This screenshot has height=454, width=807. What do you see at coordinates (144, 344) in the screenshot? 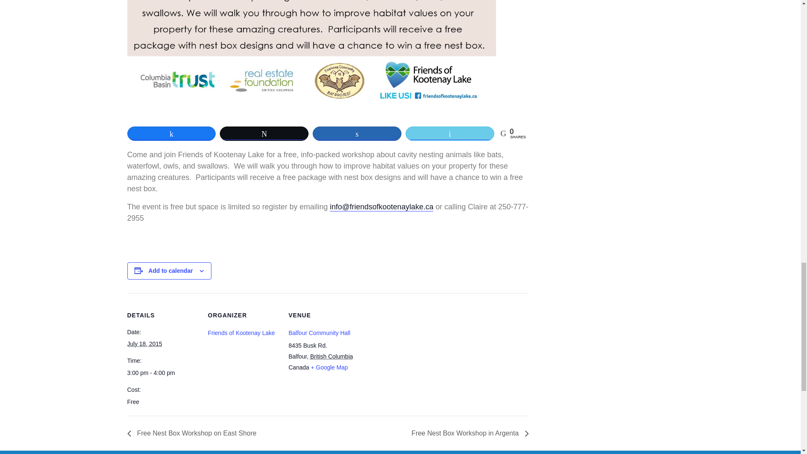
I see `2015-07-18` at bounding box center [144, 344].